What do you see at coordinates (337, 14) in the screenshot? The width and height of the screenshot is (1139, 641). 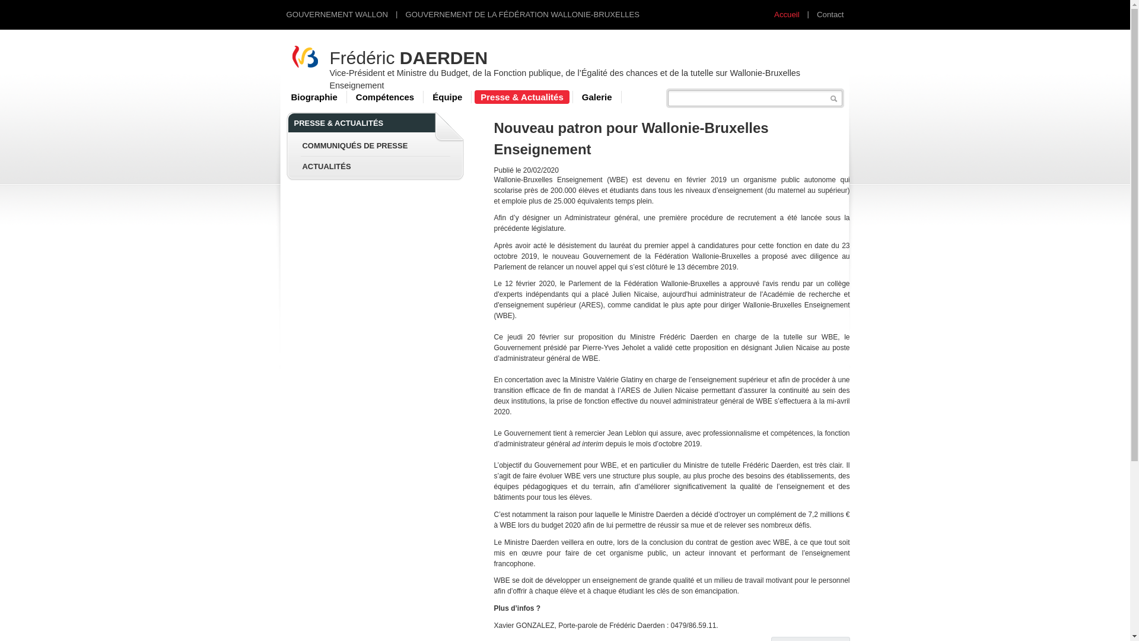 I see `GOUVERNEMENT WALLON` at bounding box center [337, 14].